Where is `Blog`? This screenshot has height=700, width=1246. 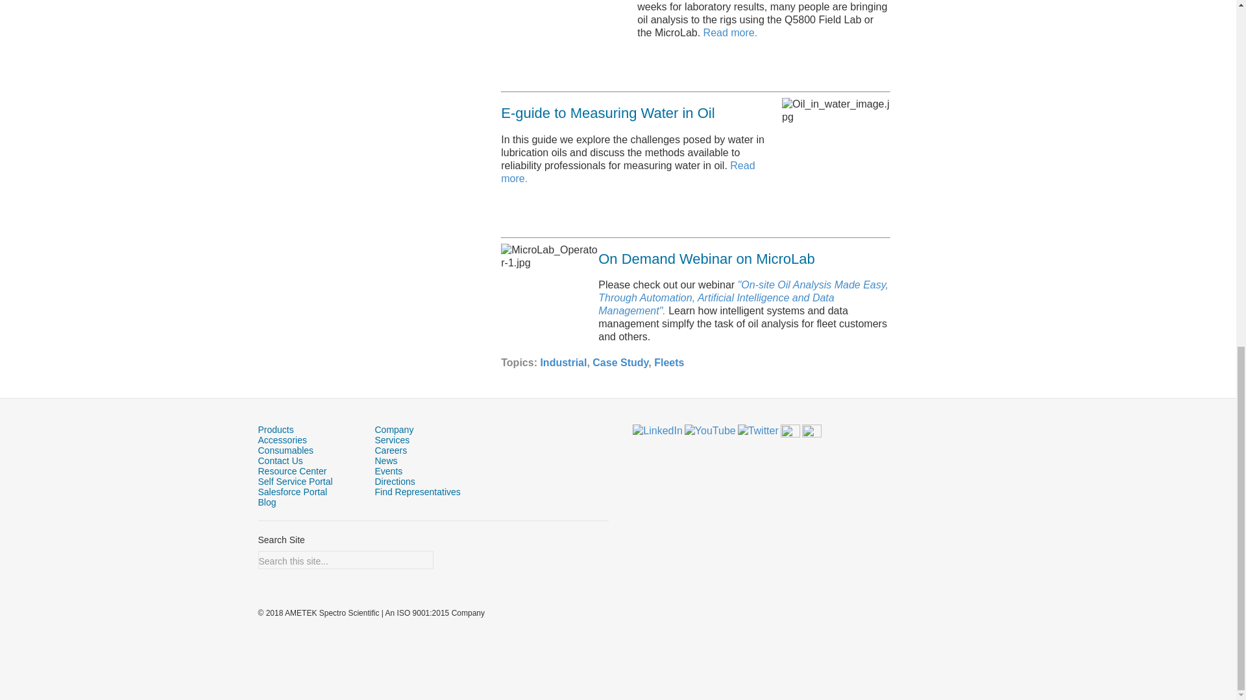
Blog is located at coordinates (267, 502).